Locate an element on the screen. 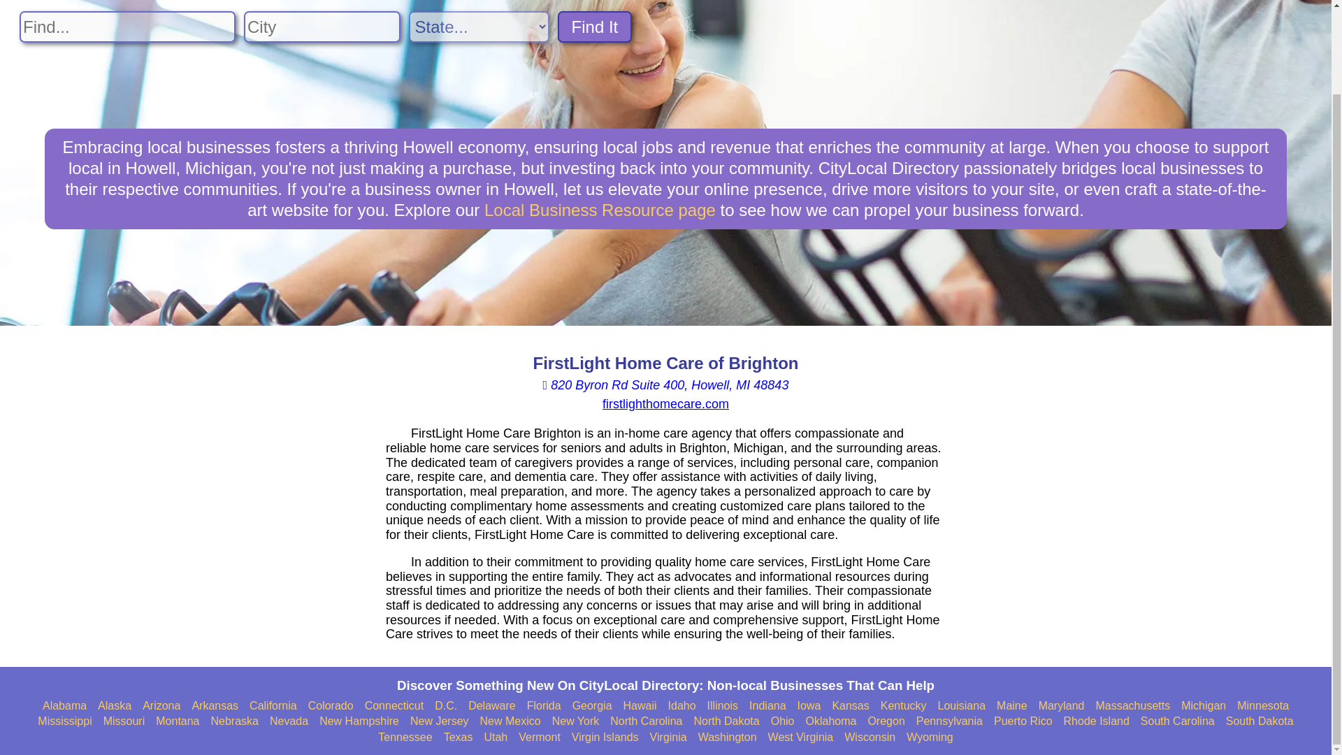  Find Businesses in Delaware is located at coordinates (492, 706).